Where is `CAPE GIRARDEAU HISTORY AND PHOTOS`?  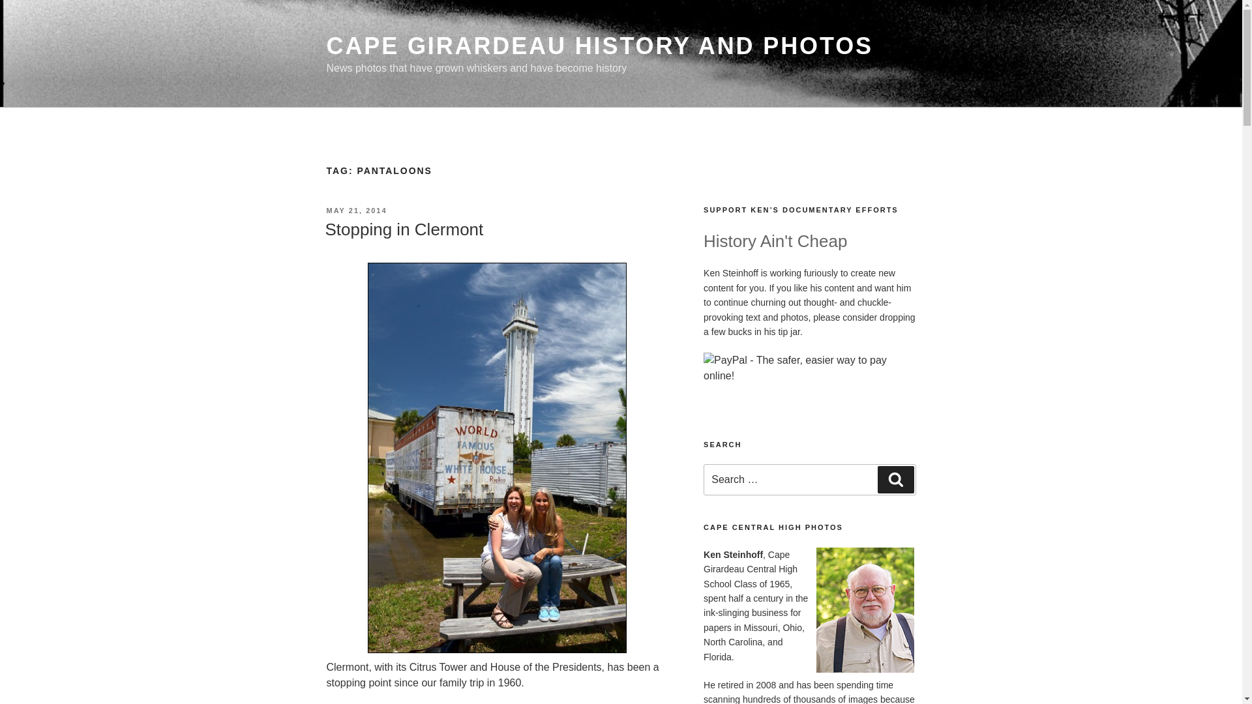
CAPE GIRARDEAU HISTORY AND PHOTOS is located at coordinates (599, 46).